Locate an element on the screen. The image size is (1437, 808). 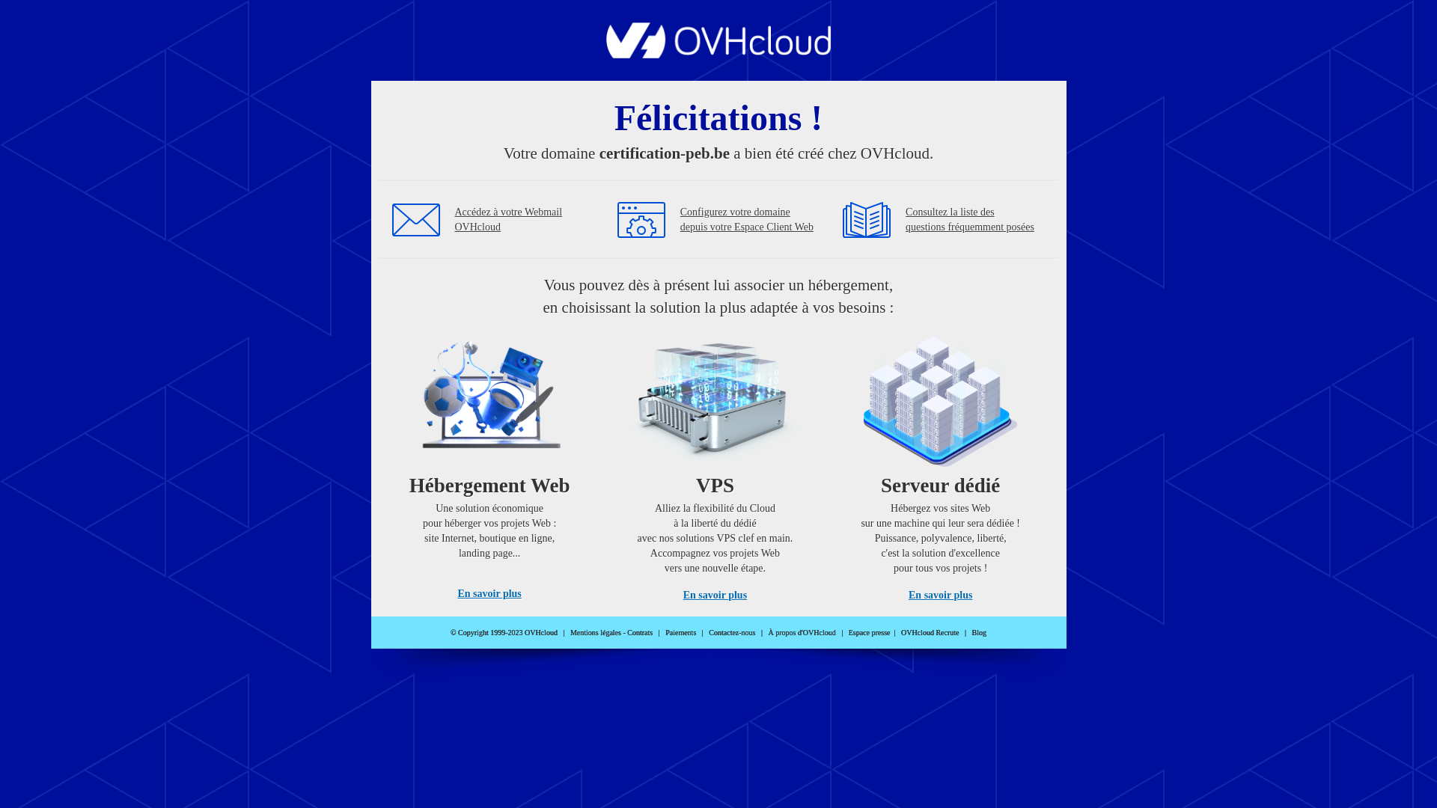
En savoir plus is located at coordinates (716, 596).